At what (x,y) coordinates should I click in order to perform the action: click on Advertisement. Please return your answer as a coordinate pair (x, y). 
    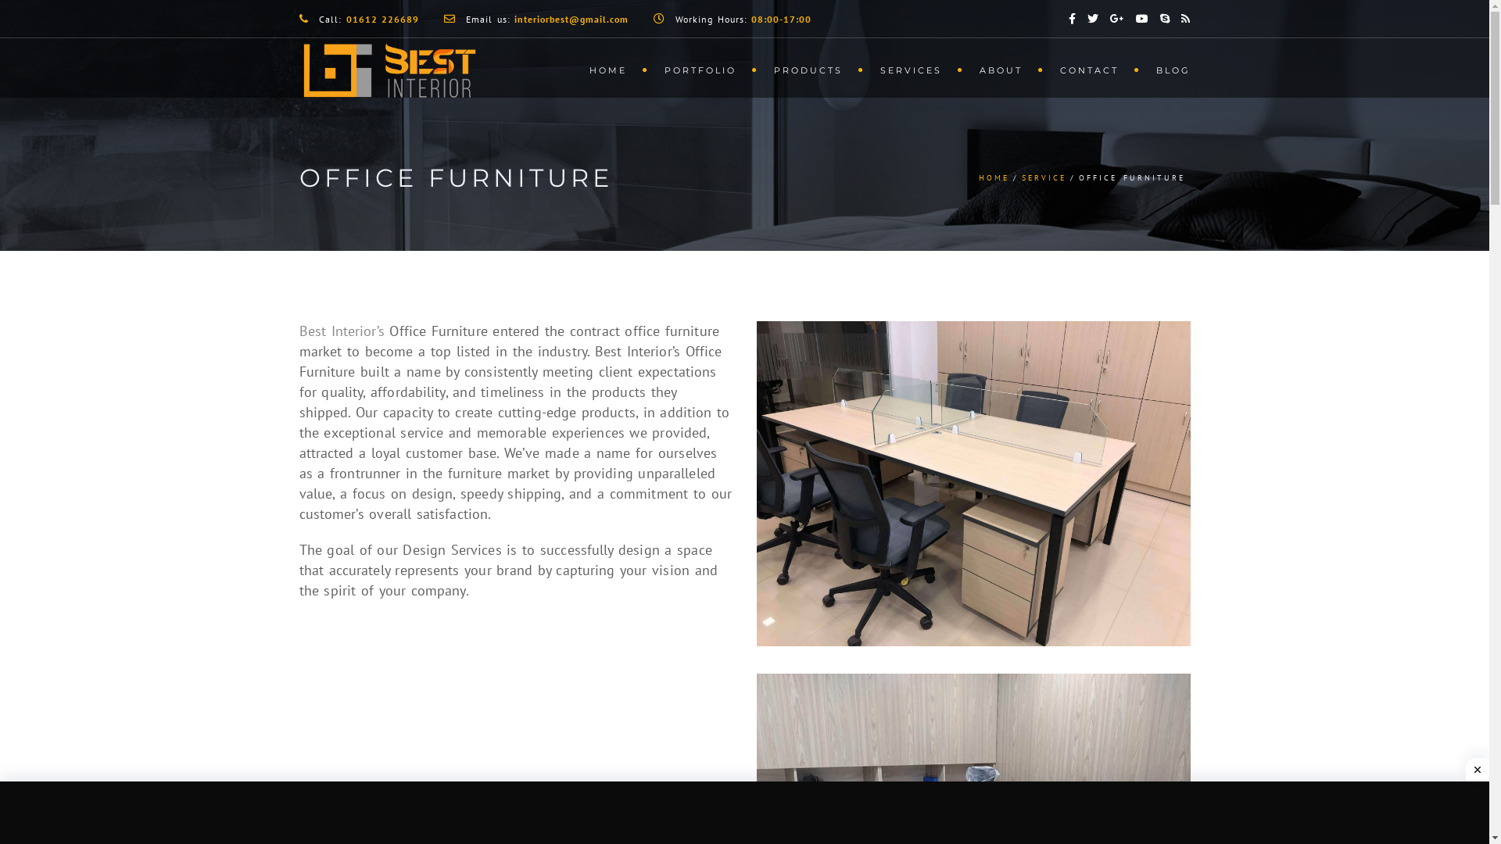
    Looking at the image, I should click on (752, 813).